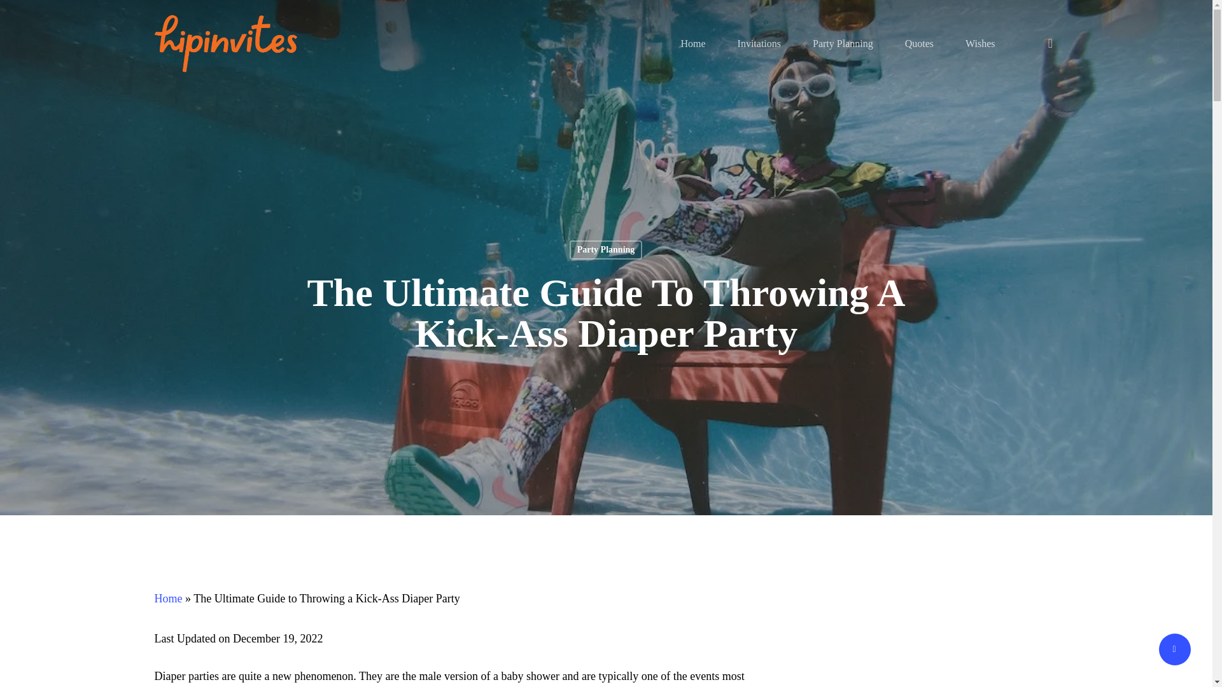 The height and width of the screenshot is (687, 1222). Describe the element at coordinates (759, 43) in the screenshot. I see `Invitations` at that location.